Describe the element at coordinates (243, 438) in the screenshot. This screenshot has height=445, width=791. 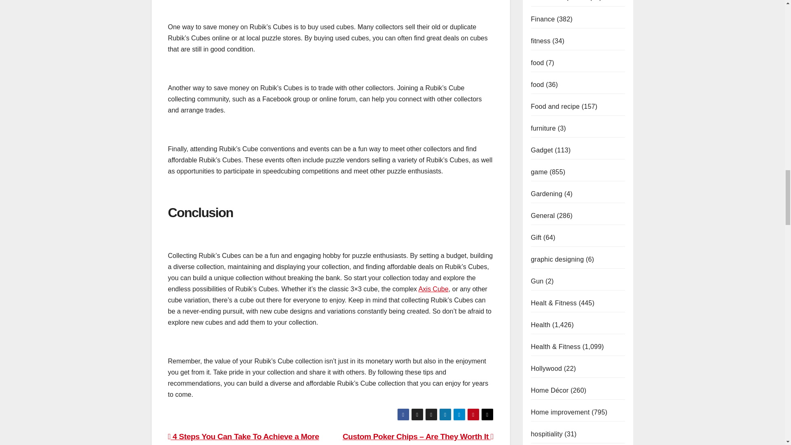
I see `4 Steps You Can Take To Achieve a More Sustainable Golf Game` at that location.